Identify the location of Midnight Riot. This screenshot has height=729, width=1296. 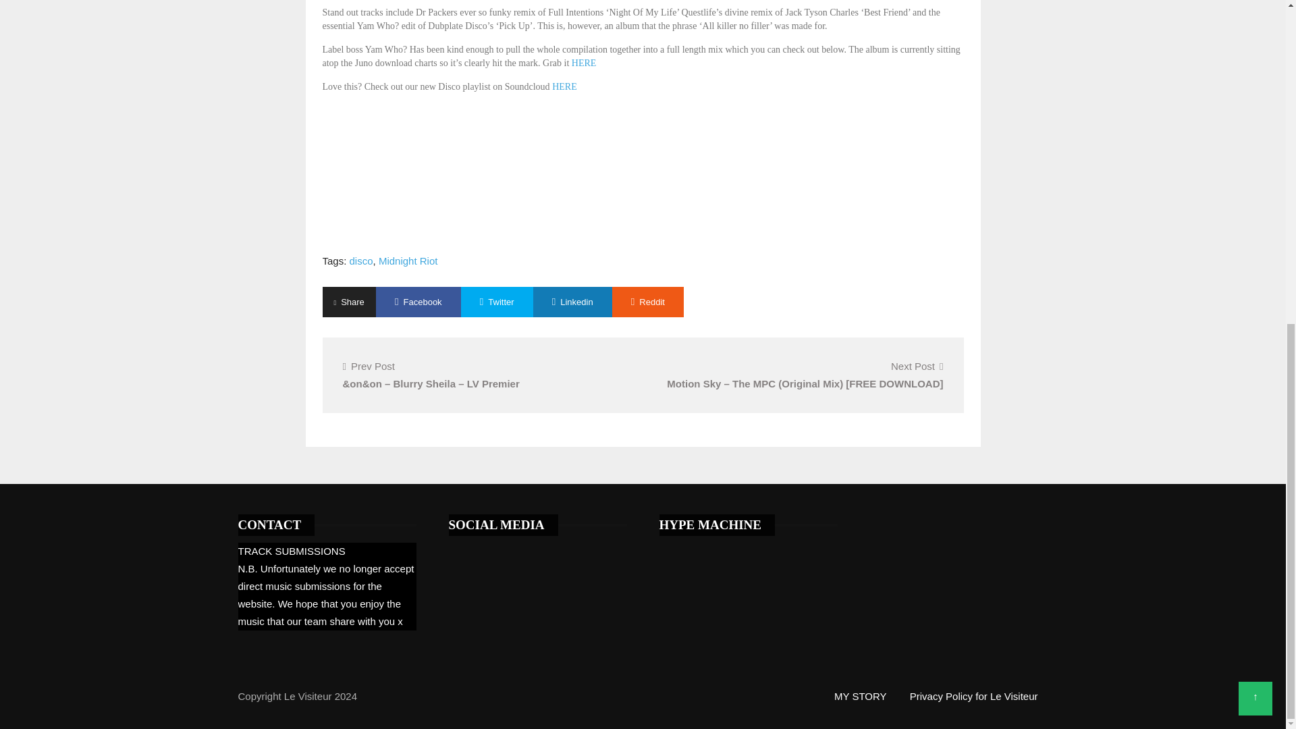
(408, 261).